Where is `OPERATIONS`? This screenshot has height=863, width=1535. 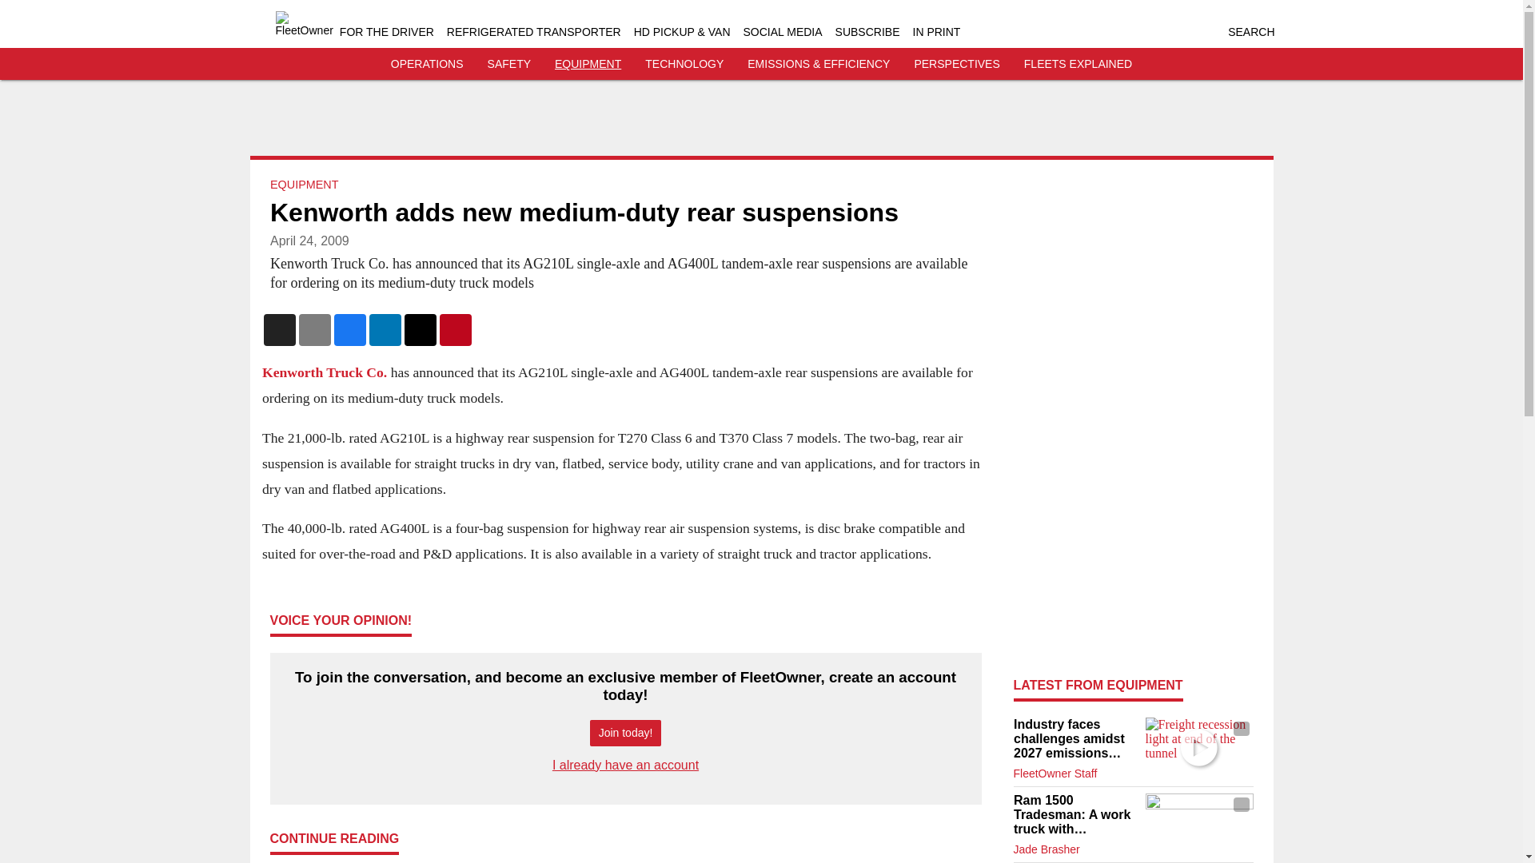
OPERATIONS is located at coordinates (427, 64).